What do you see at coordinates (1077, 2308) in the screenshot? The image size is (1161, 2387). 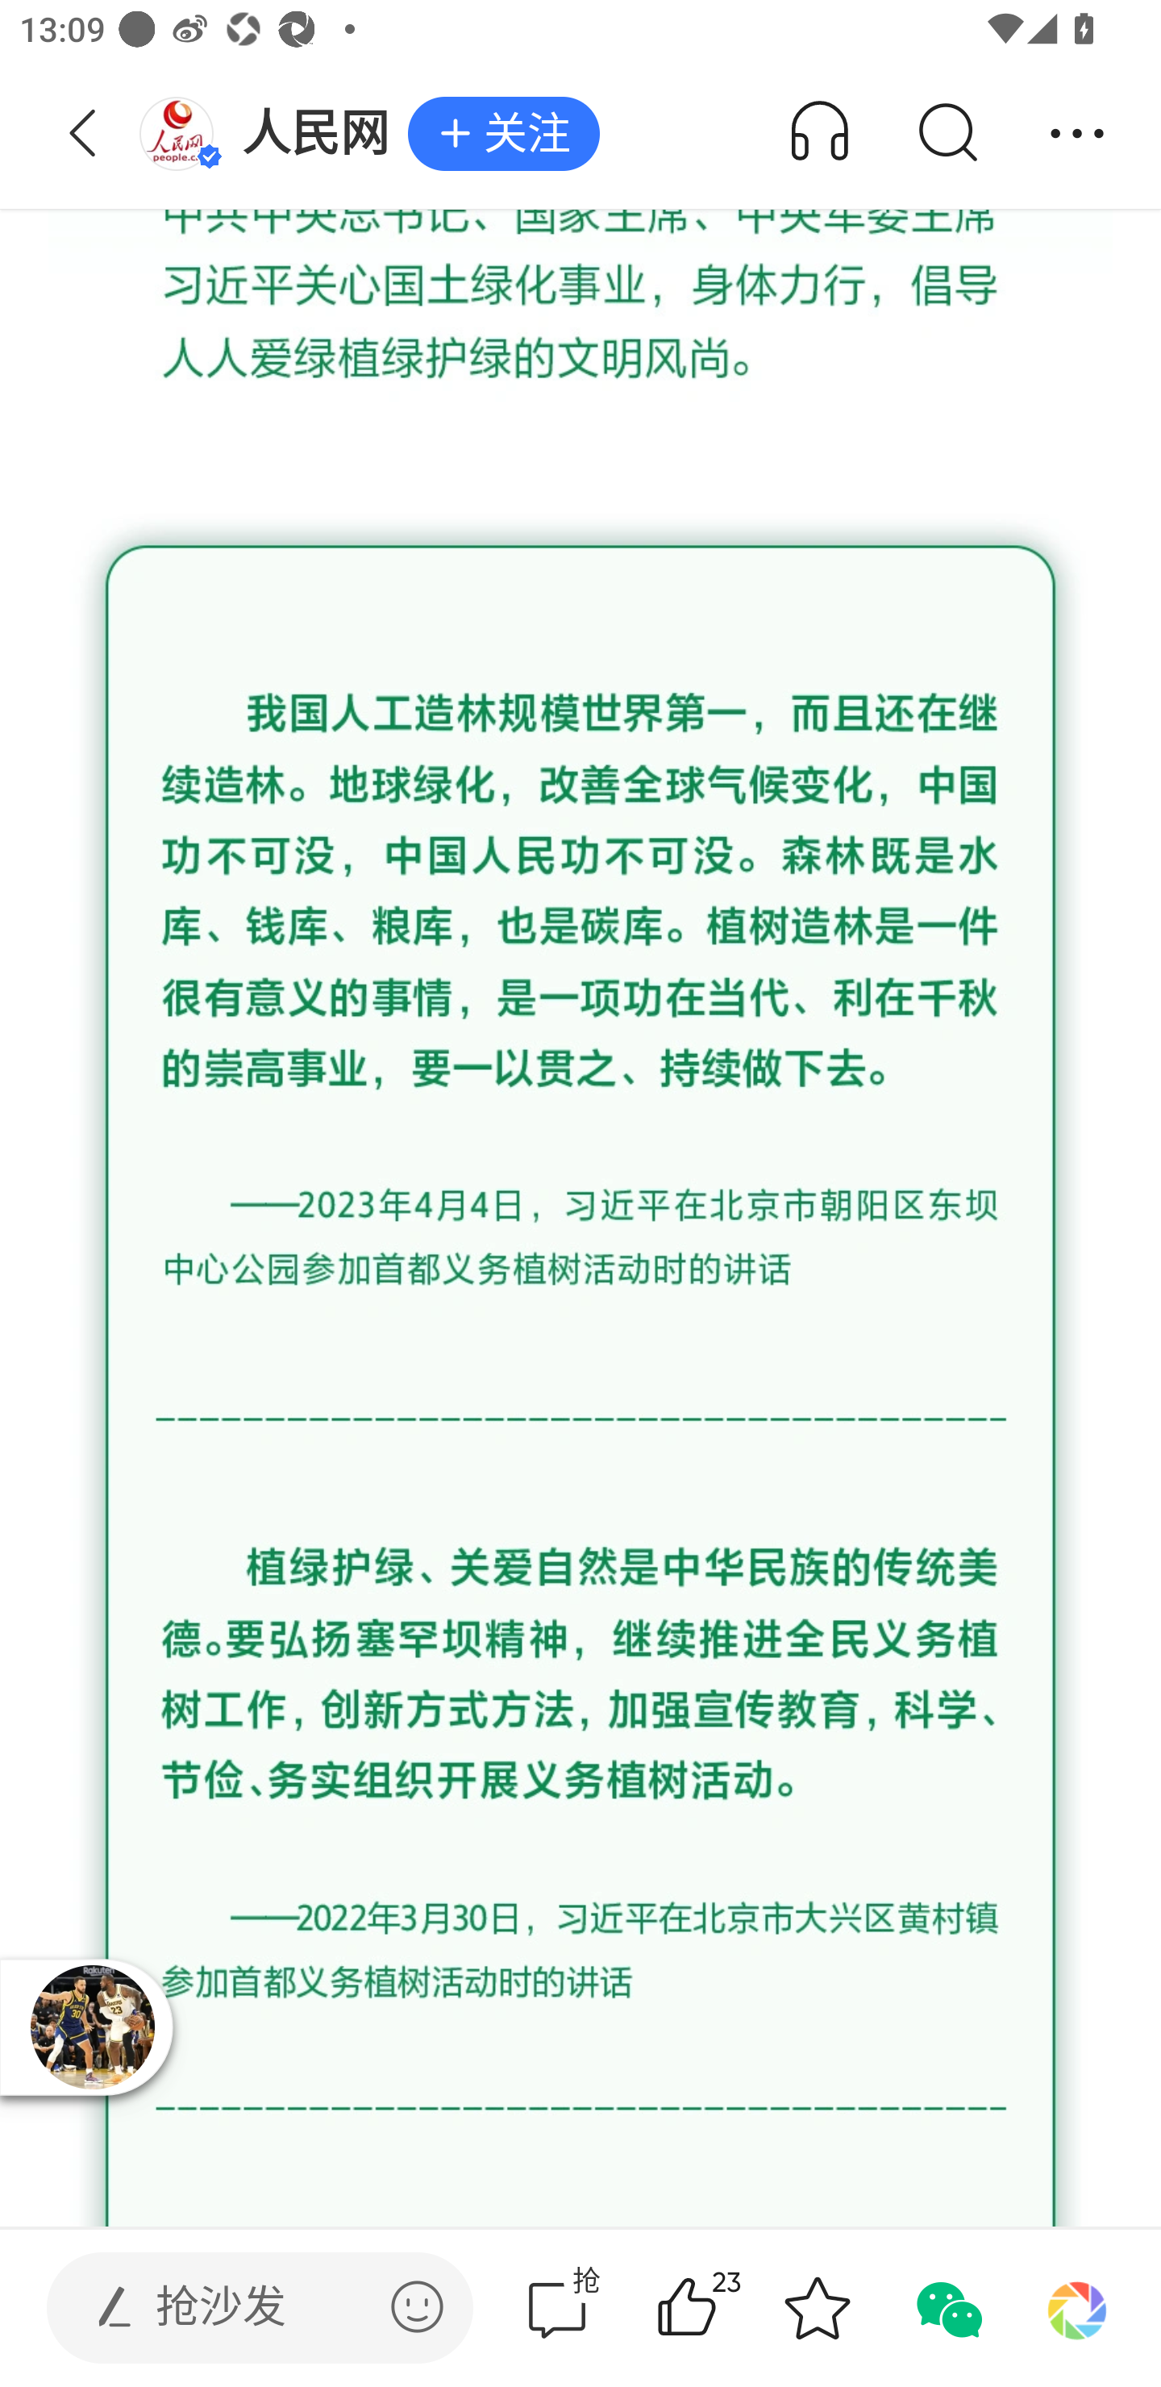 I see `分享到朋友圈` at bounding box center [1077, 2308].